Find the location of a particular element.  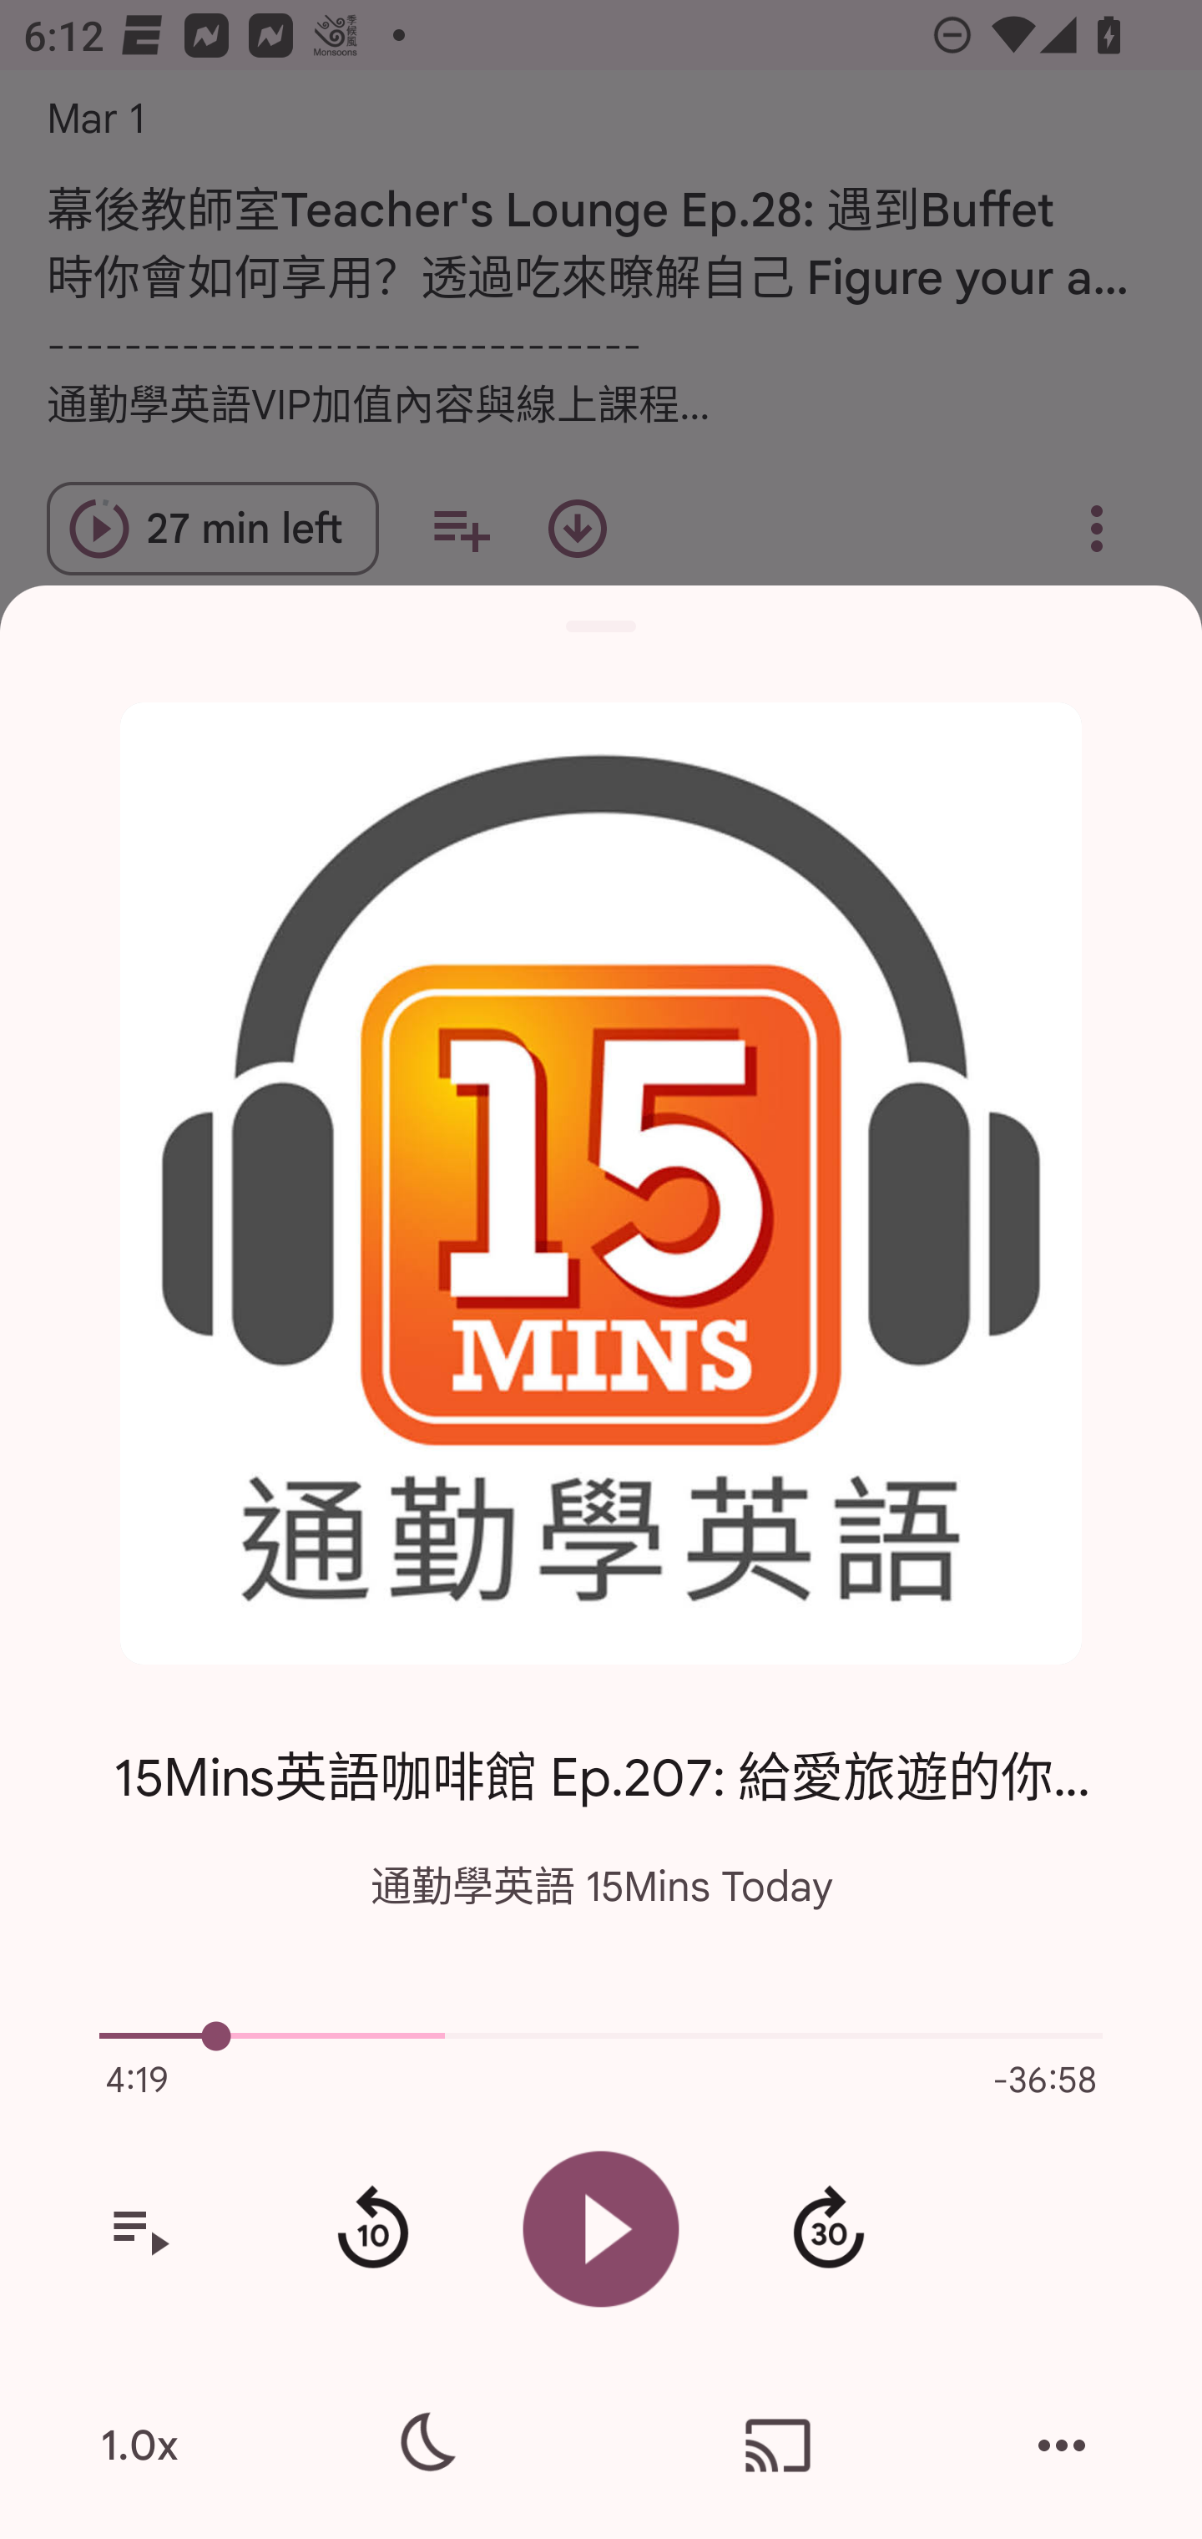

1045.0 Current episode playback is located at coordinates (601, 2036).